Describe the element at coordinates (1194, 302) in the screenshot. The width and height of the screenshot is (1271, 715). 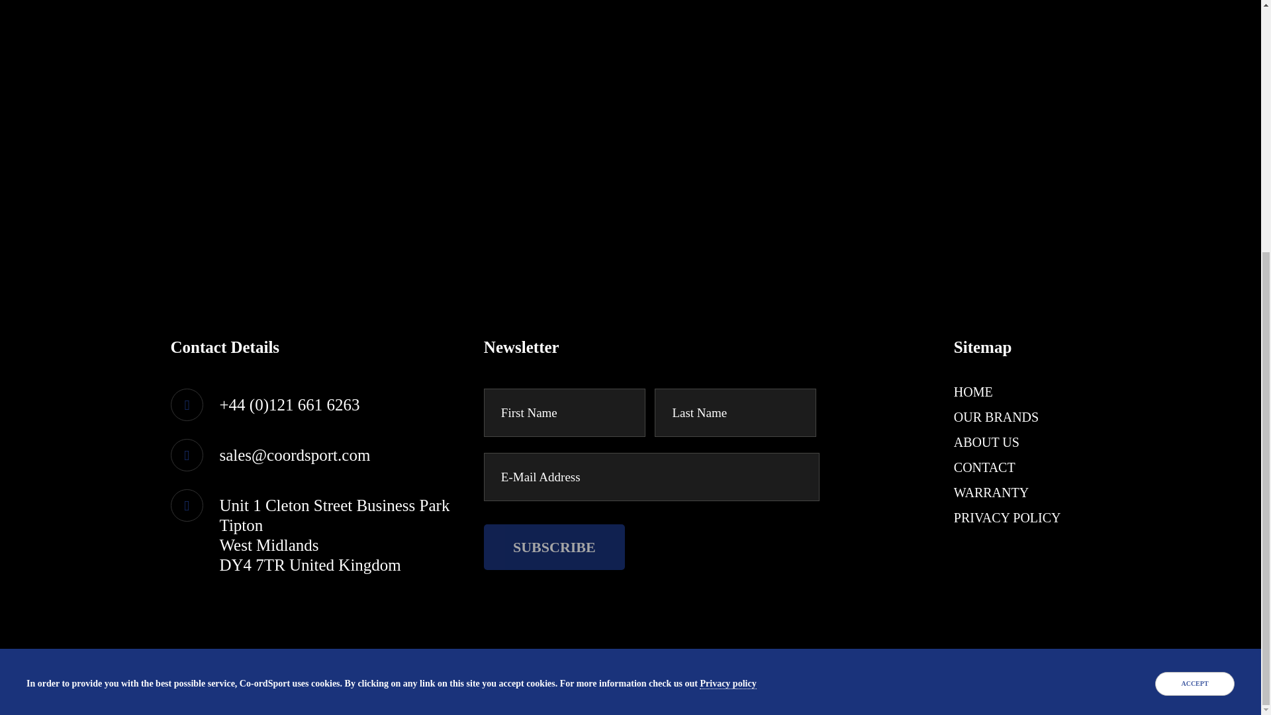
I see `ACCEPT` at that location.